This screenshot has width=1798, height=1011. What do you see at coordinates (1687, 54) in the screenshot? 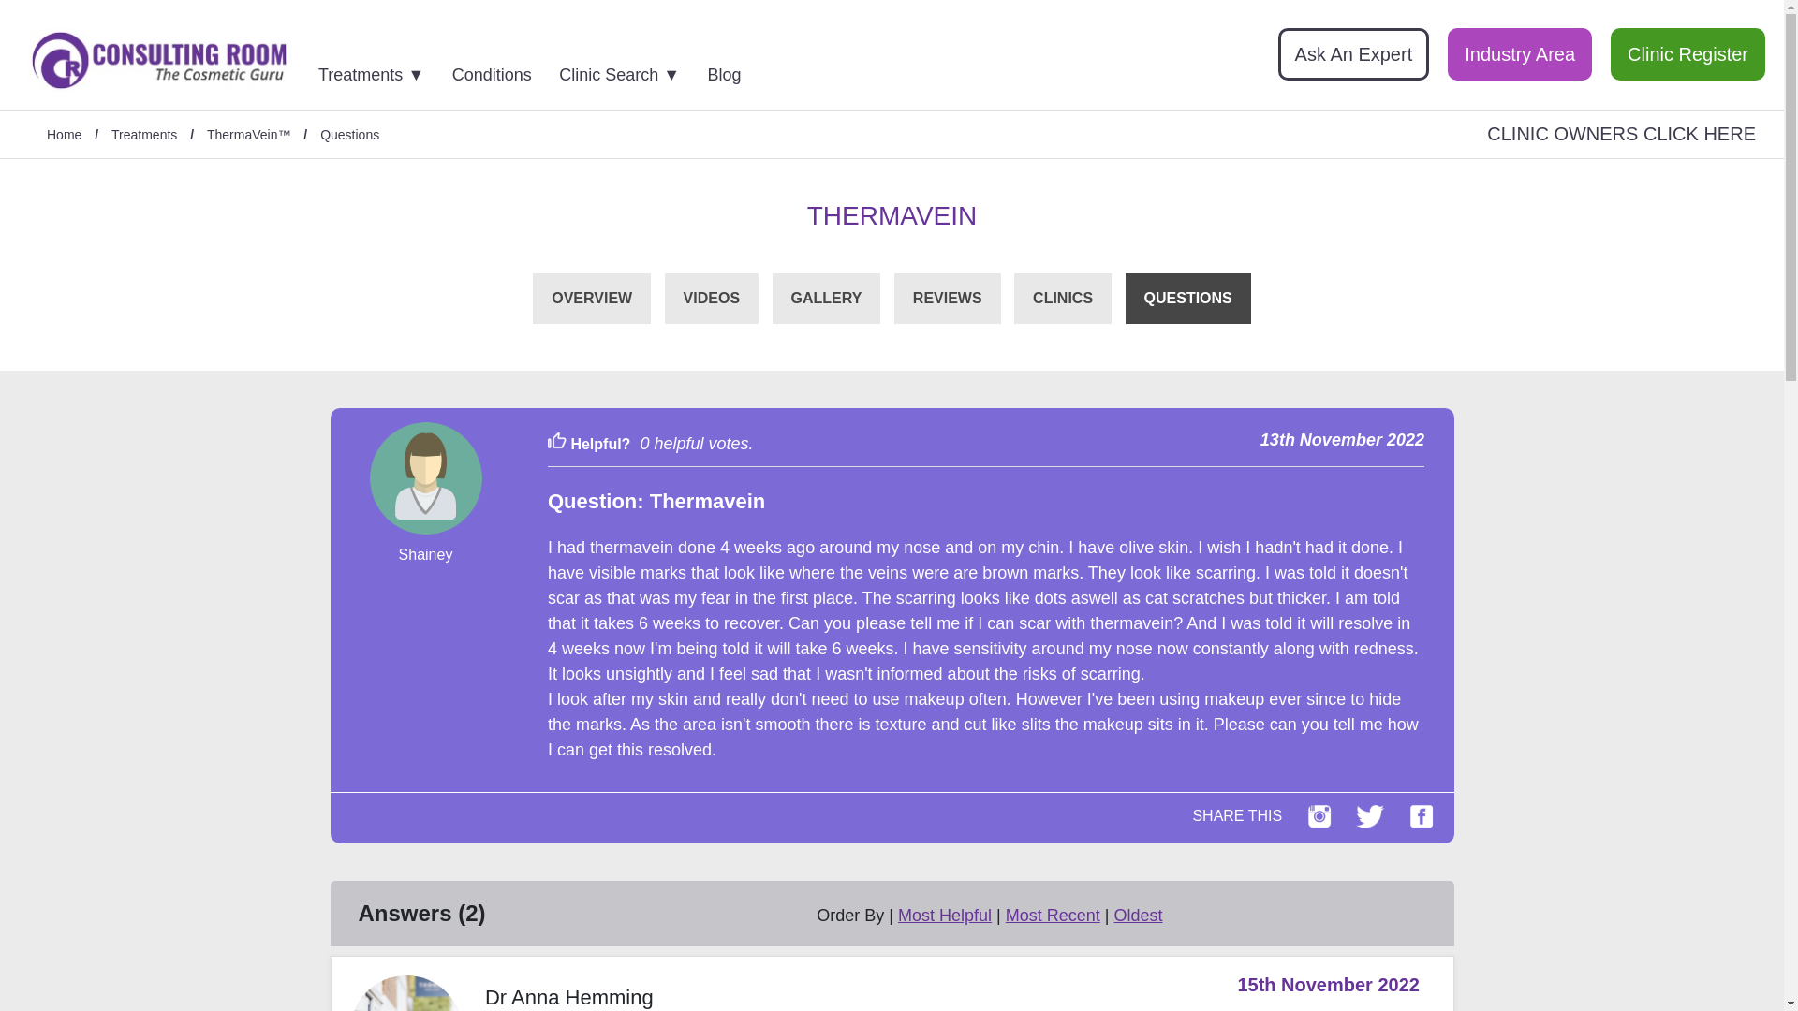
I see `Clinic Register` at bounding box center [1687, 54].